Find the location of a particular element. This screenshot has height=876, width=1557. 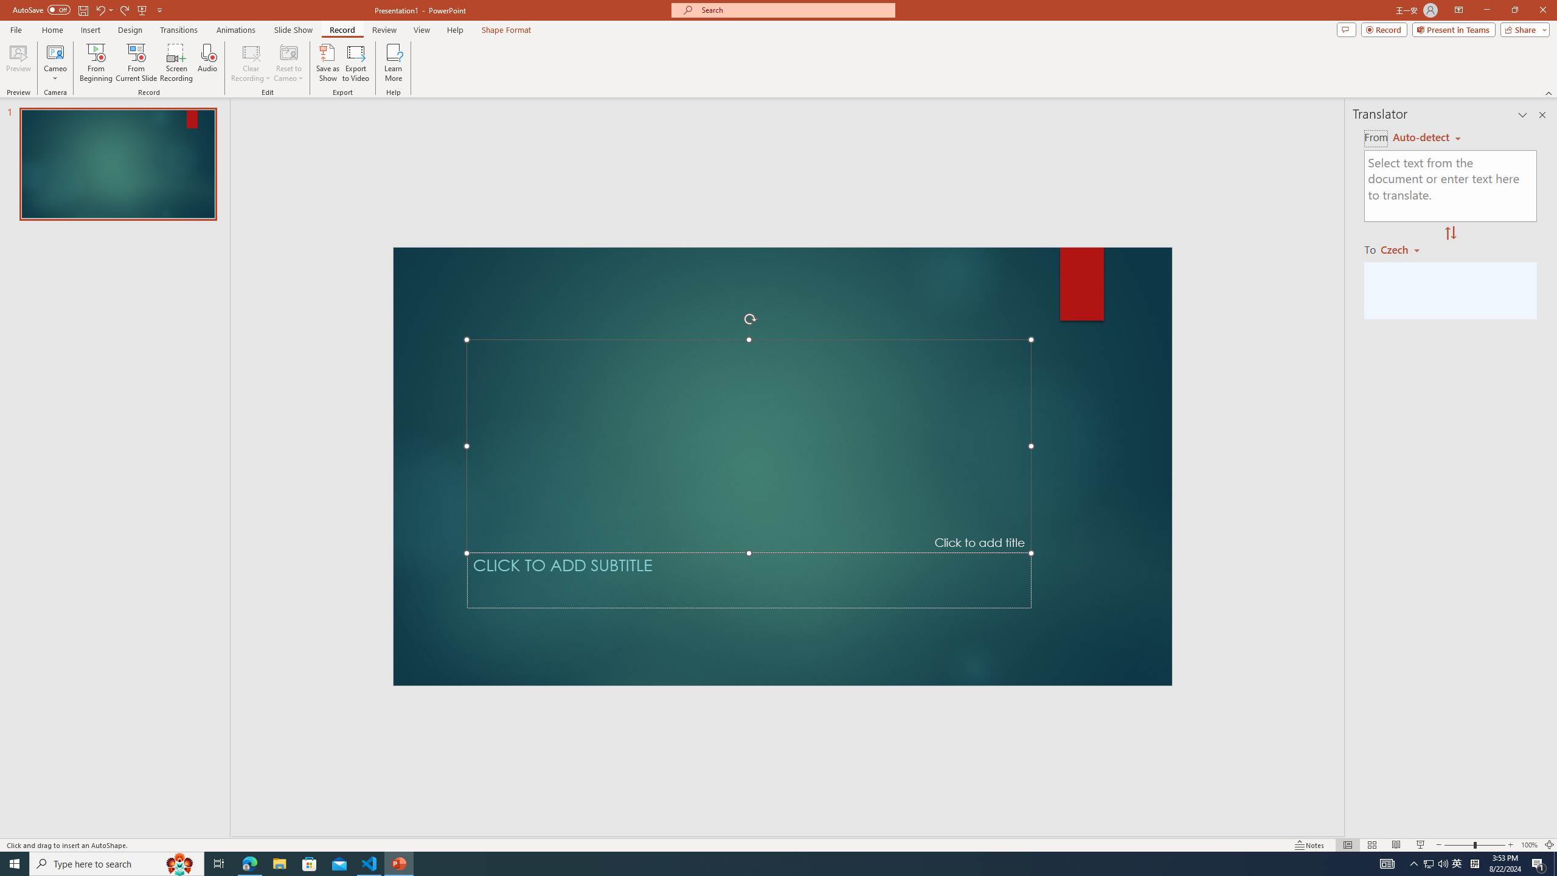

Close pane is located at coordinates (1542, 115).